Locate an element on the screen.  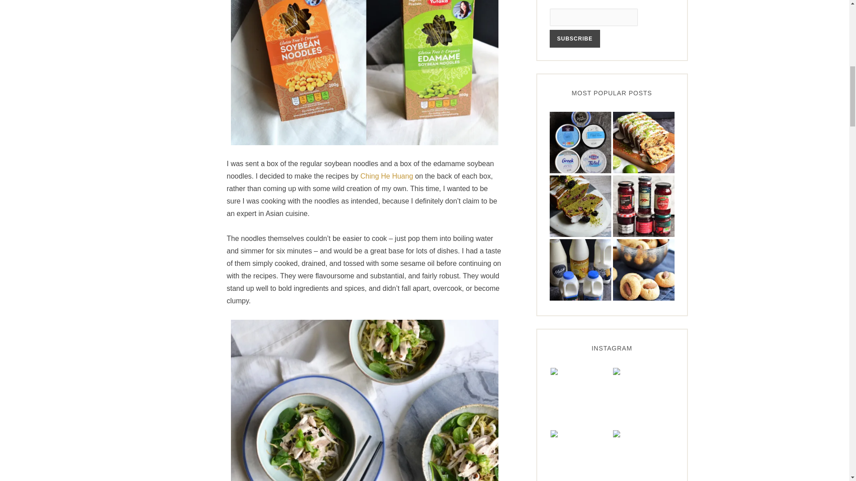
The Taste Test: Whole Milk is located at coordinates (580, 270).